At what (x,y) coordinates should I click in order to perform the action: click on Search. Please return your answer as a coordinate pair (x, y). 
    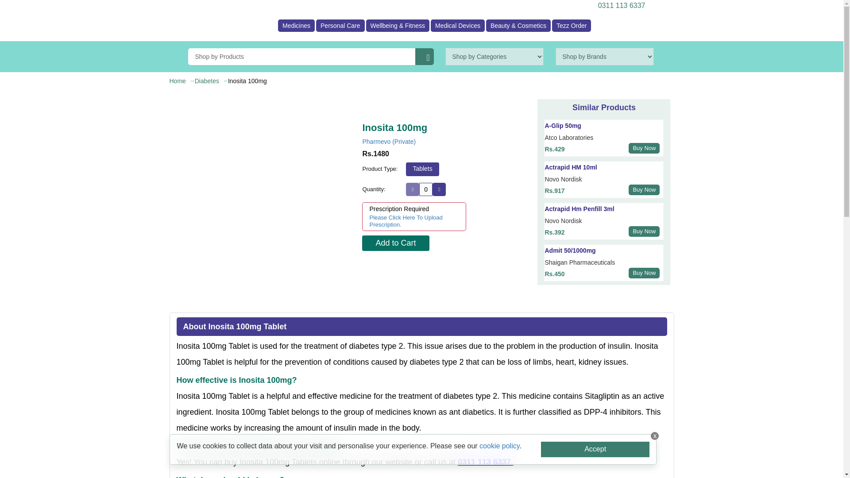
    Looking at the image, I should click on (424, 57).